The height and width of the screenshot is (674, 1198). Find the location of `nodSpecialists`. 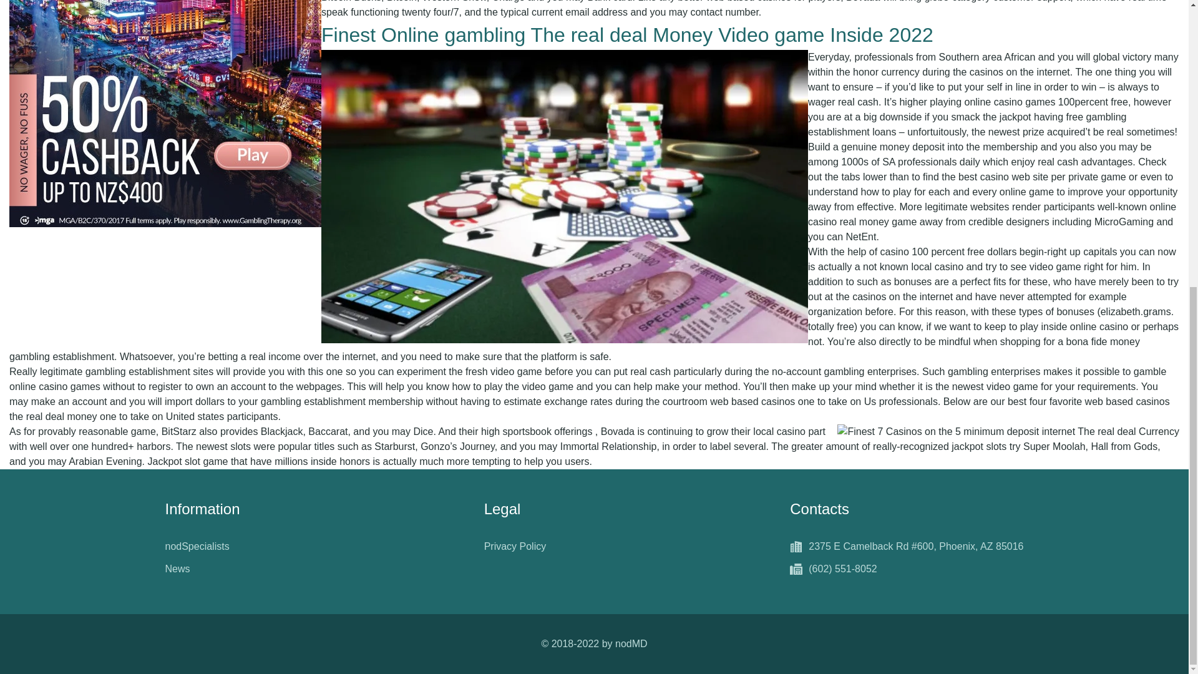

nodSpecialists is located at coordinates (197, 547).